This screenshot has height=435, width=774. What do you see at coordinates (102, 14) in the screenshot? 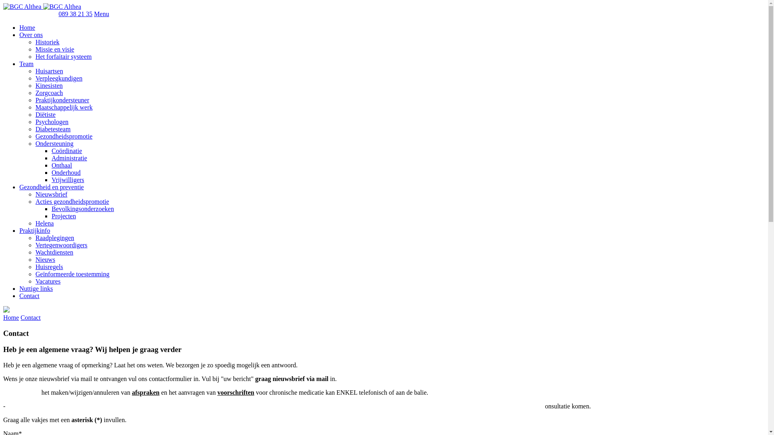
I see `Menu` at bounding box center [102, 14].